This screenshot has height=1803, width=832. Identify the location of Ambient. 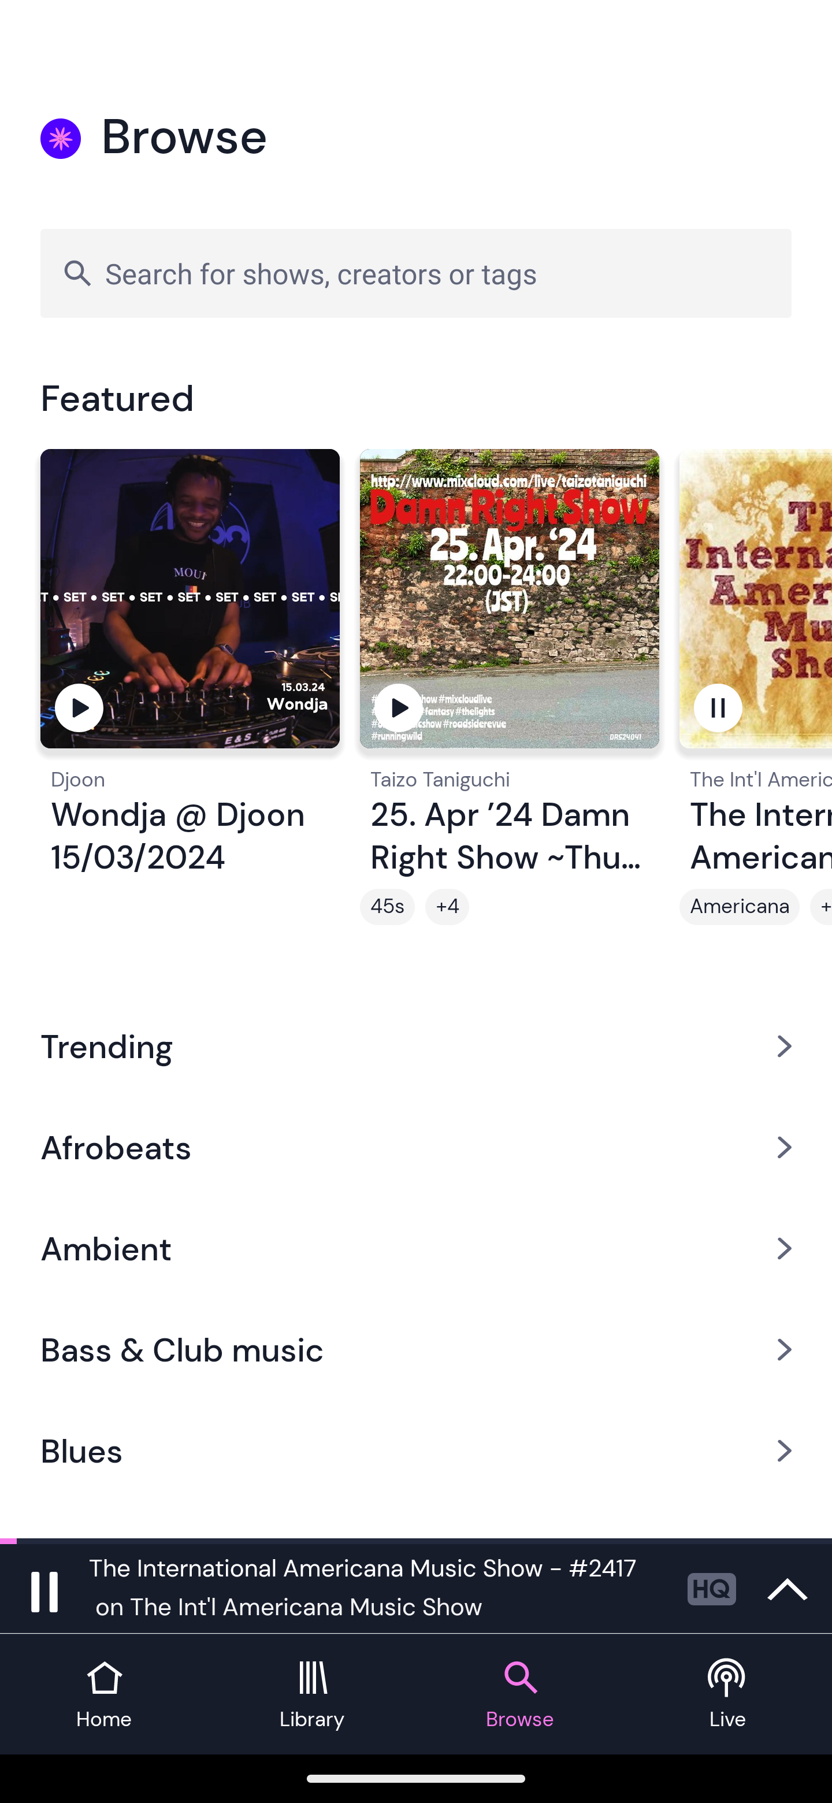
(416, 1248).